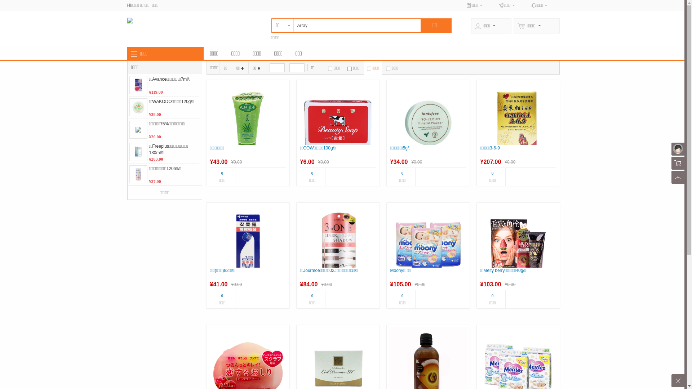 The width and height of the screenshot is (692, 389). Describe the element at coordinates (493, 173) in the screenshot. I see `0` at that location.